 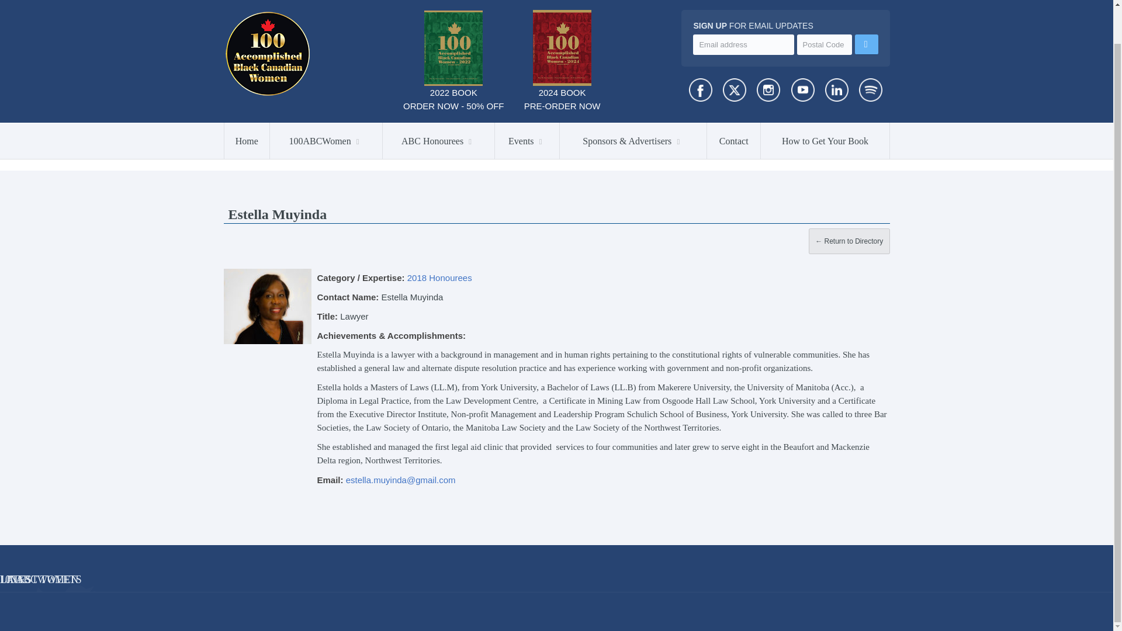 I want to click on Home, so click(x=247, y=102).